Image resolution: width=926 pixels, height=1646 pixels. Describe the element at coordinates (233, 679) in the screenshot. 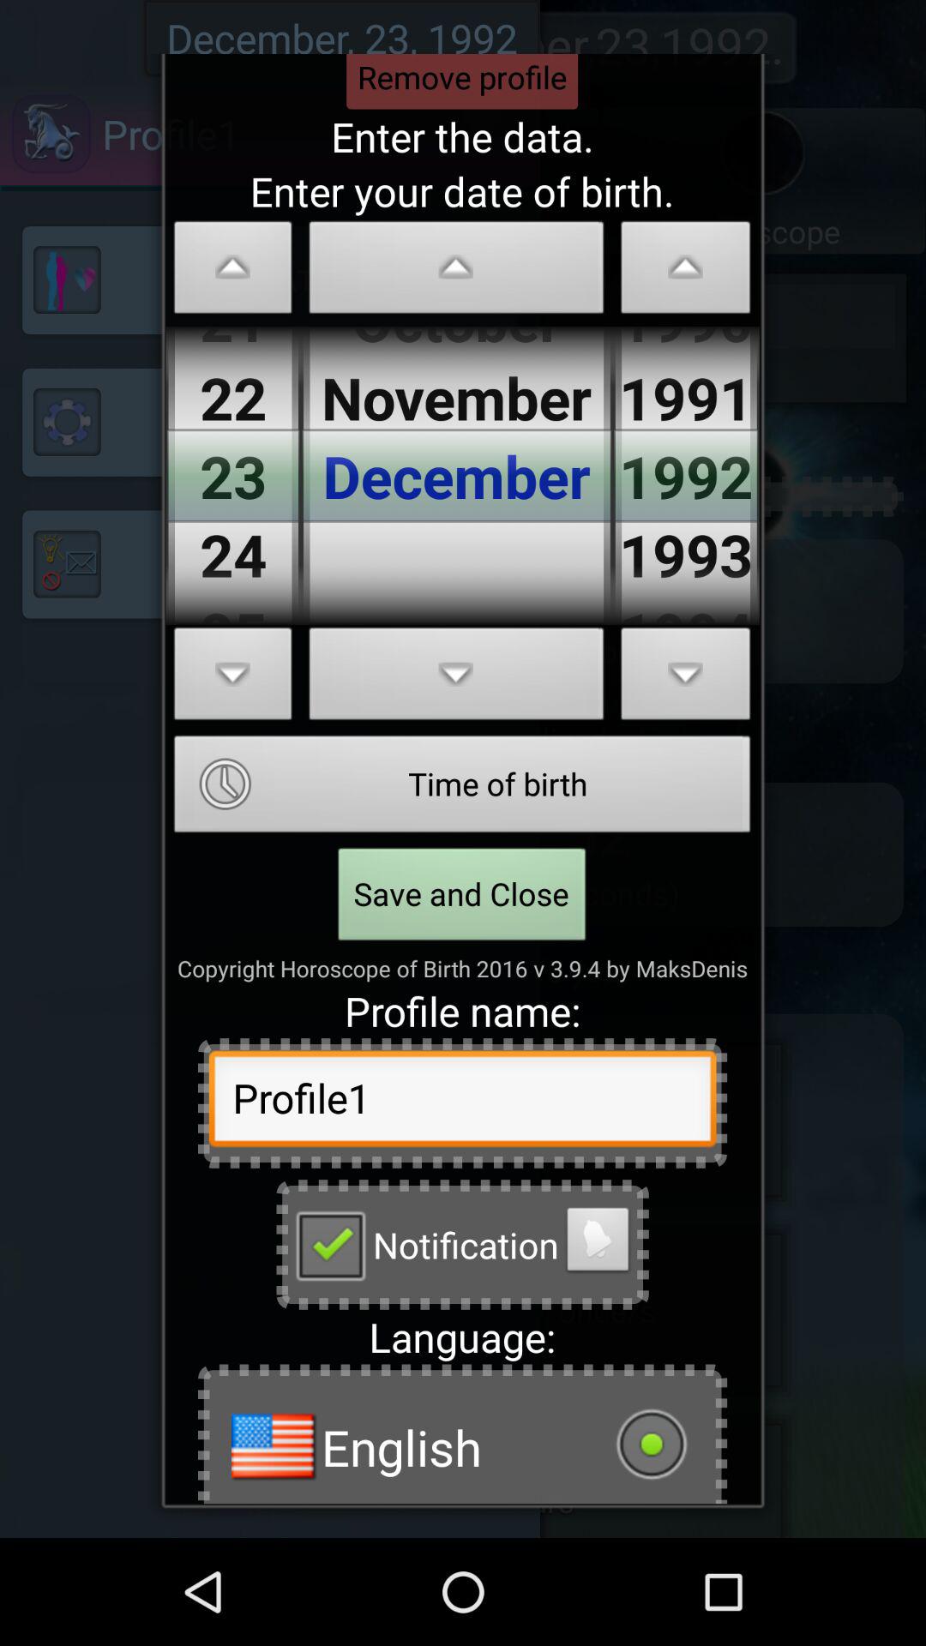

I see `go down` at that location.